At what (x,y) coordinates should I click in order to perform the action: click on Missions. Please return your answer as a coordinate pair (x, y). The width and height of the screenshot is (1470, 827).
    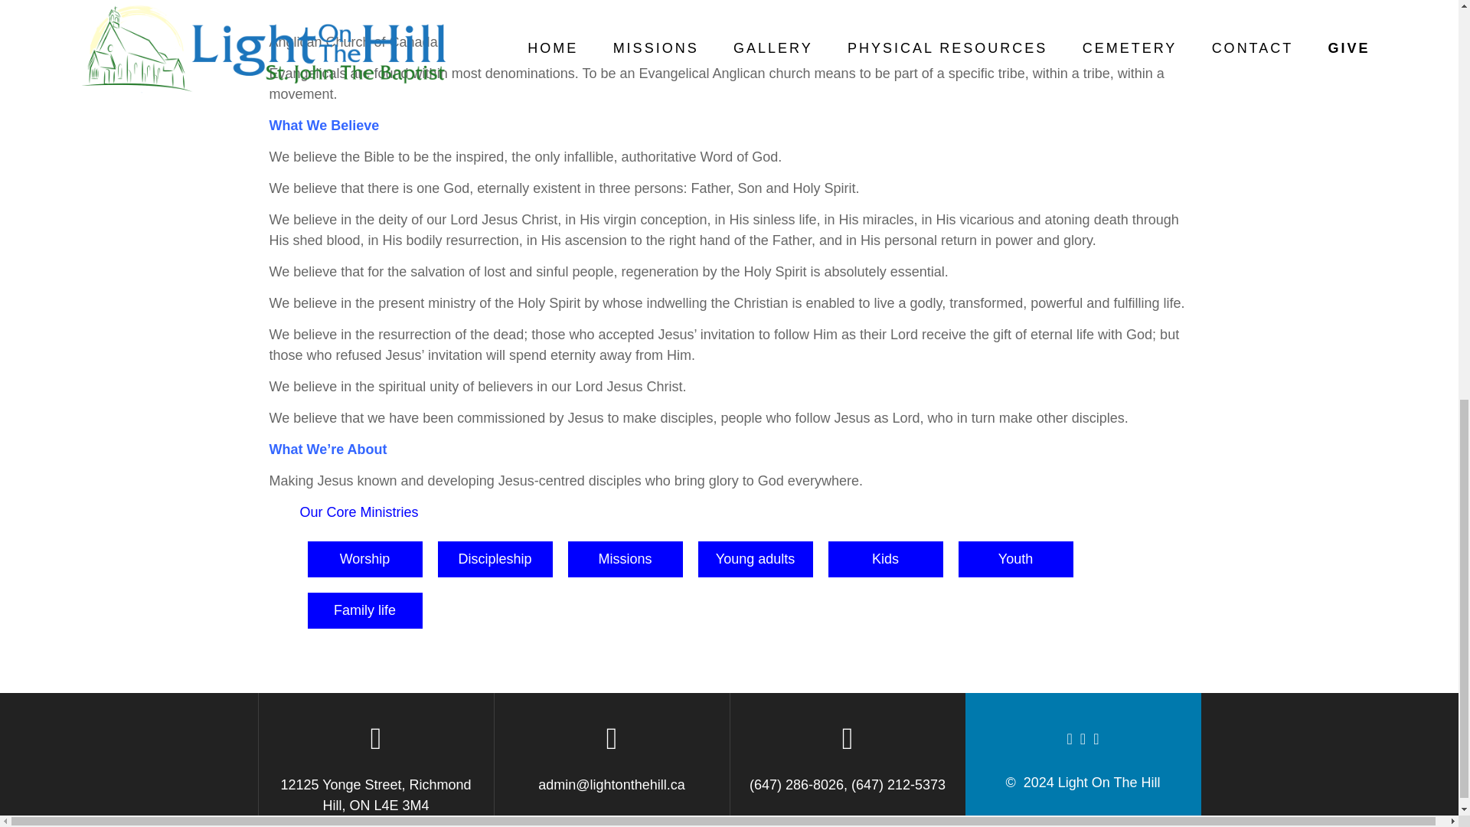
    Looking at the image, I should click on (625, 559).